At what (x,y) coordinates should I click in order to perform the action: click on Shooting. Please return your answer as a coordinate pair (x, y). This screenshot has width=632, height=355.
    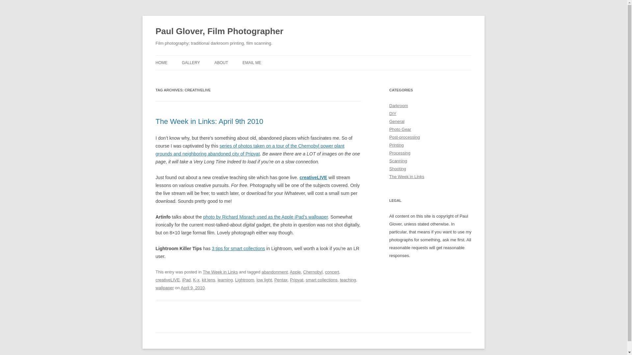
    Looking at the image, I should click on (397, 169).